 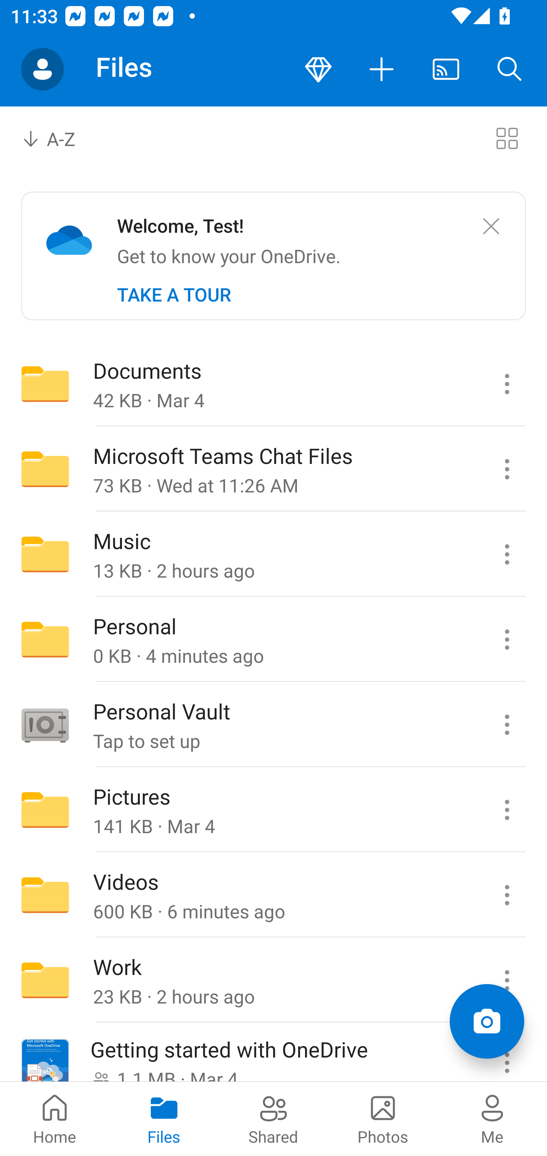 What do you see at coordinates (510, 69) in the screenshot?
I see `Search button` at bounding box center [510, 69].